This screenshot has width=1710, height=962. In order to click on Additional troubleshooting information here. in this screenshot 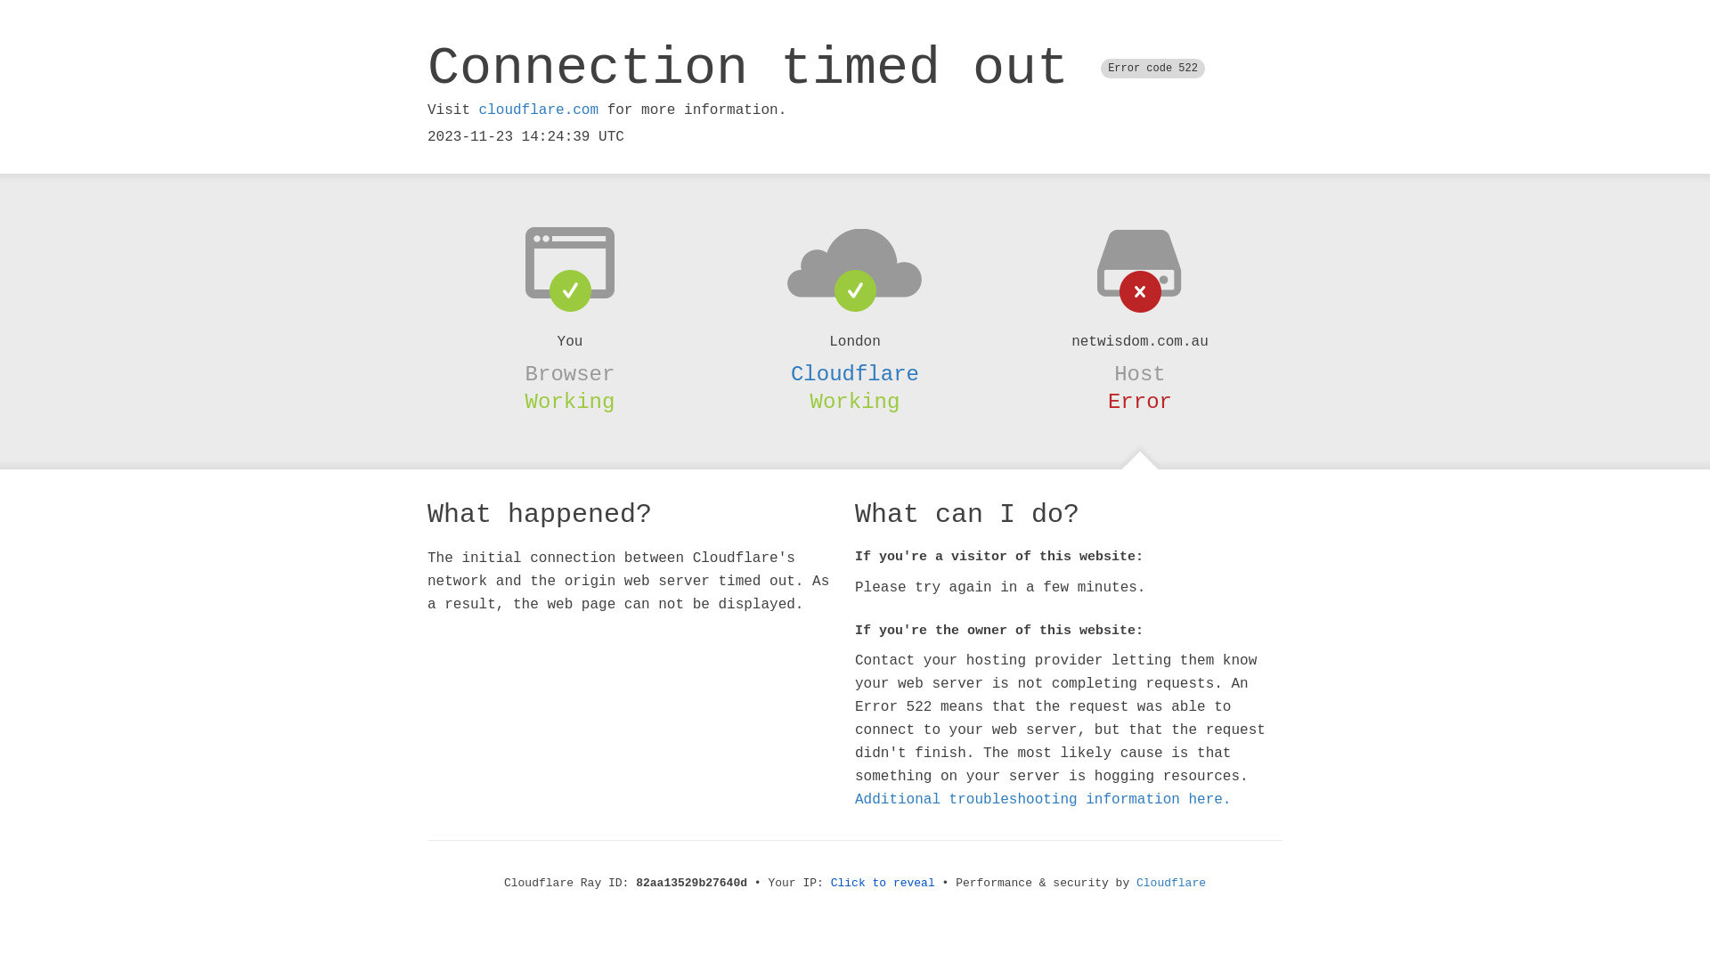, I will do `click(1043, 800)`.